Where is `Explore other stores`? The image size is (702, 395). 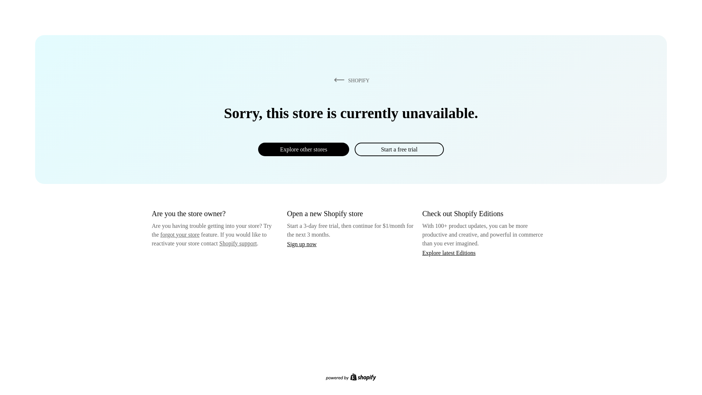 Explore other stores is located at coordinates (303, 149).